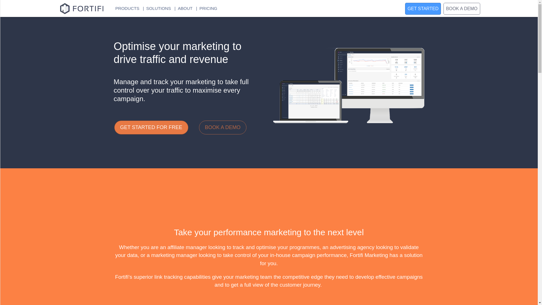  I want to click on BOOK A DEMO, so click(222, 127).